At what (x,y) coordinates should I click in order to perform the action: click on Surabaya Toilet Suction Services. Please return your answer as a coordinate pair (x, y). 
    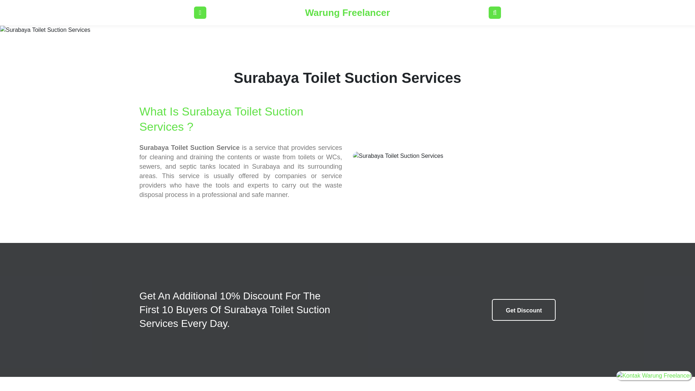
    Looking at the image, I should click on (398, 156).